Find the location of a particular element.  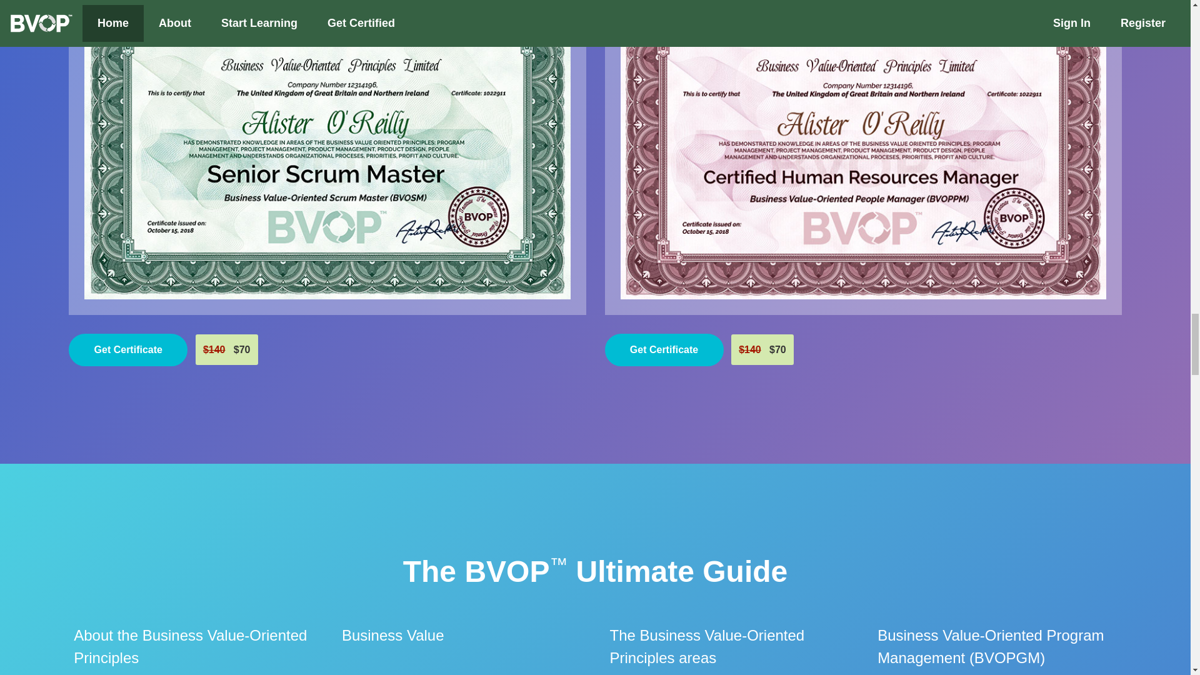

About the Business Value-Oriented Principles is located at coordinates (192, 646).